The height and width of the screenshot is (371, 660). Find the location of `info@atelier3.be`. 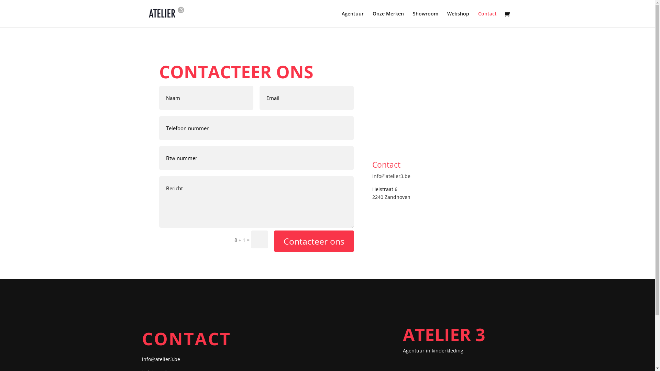

info@atelier3.be is located at coordinates (161, 359).